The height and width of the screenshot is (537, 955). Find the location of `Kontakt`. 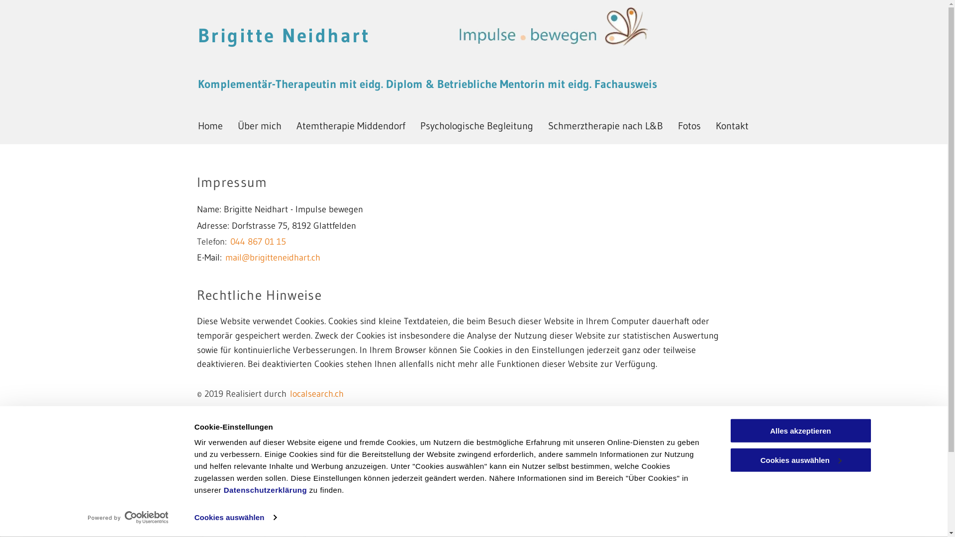

Kontakt is located at coordinates (732, 126).